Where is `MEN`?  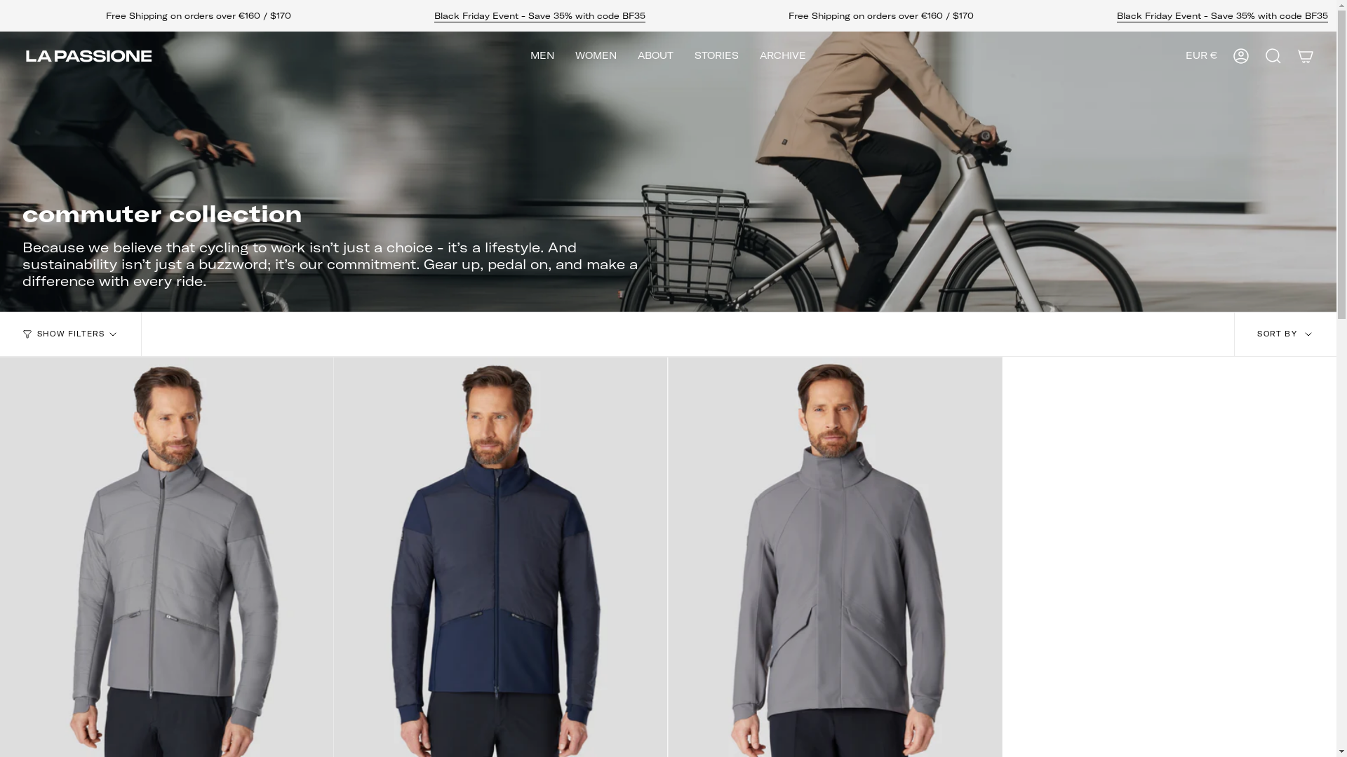 MEN is located at coordinates (542, 56).